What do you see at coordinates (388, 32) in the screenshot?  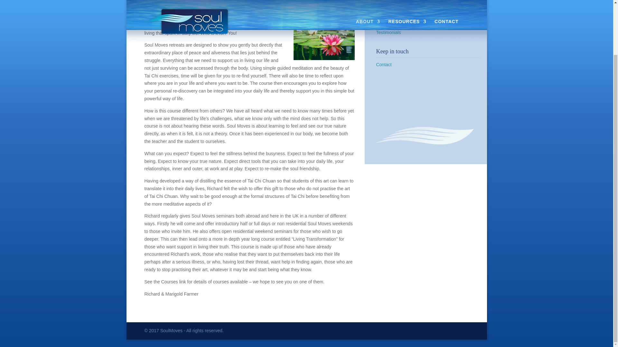 I see `Testimonials` at bounding box center [388, 32].